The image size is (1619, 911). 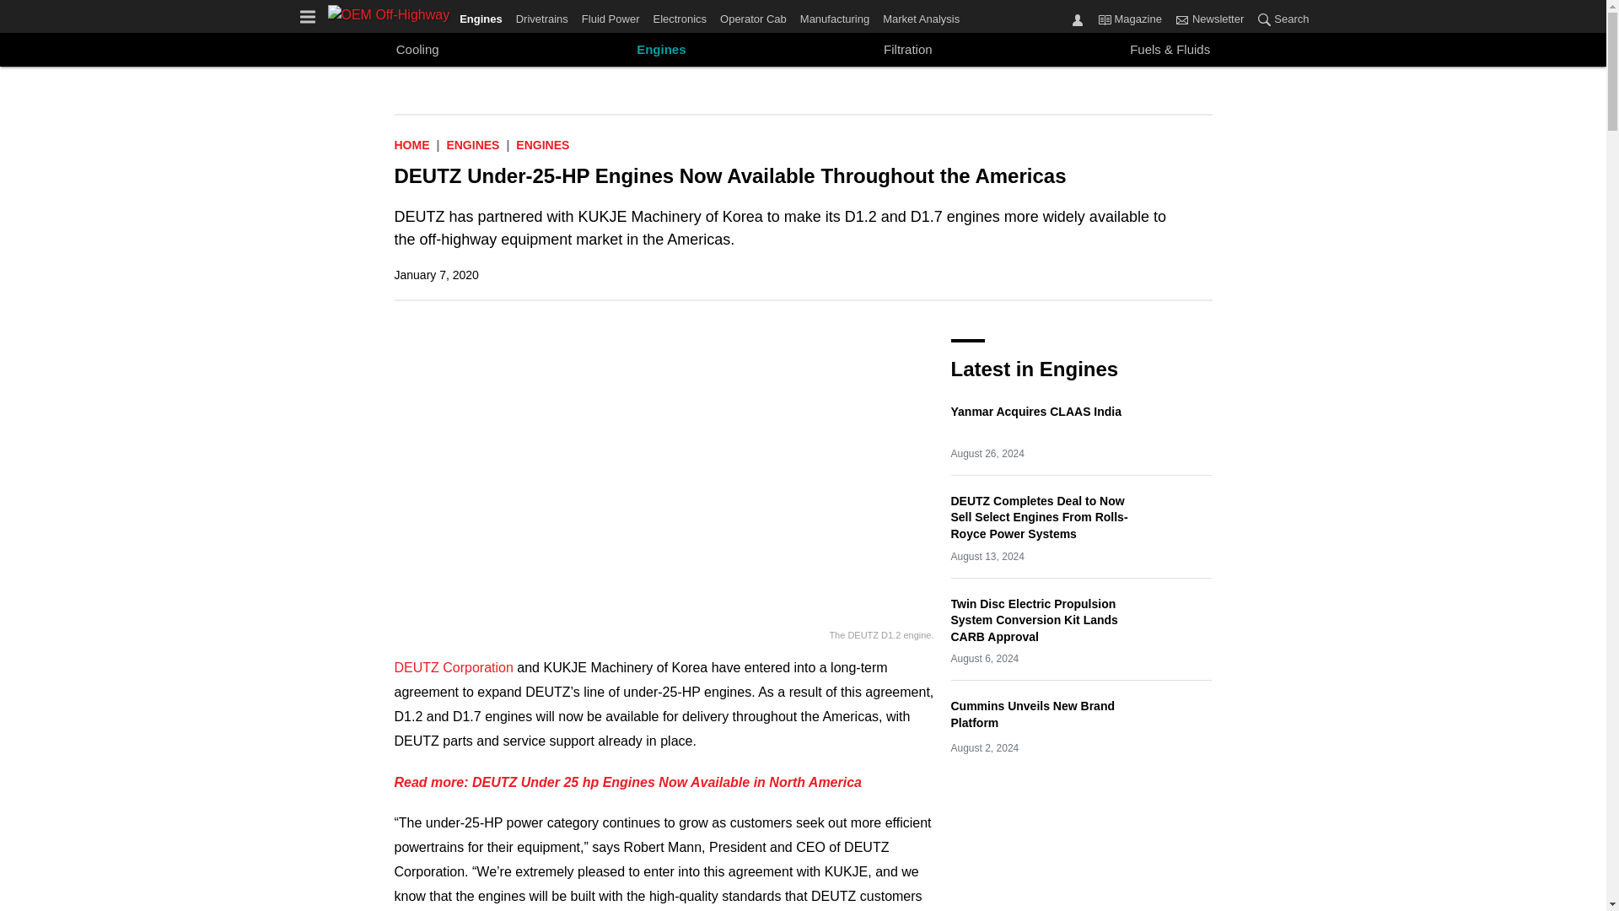 I want to click on Home, so click(x=412, y=145).